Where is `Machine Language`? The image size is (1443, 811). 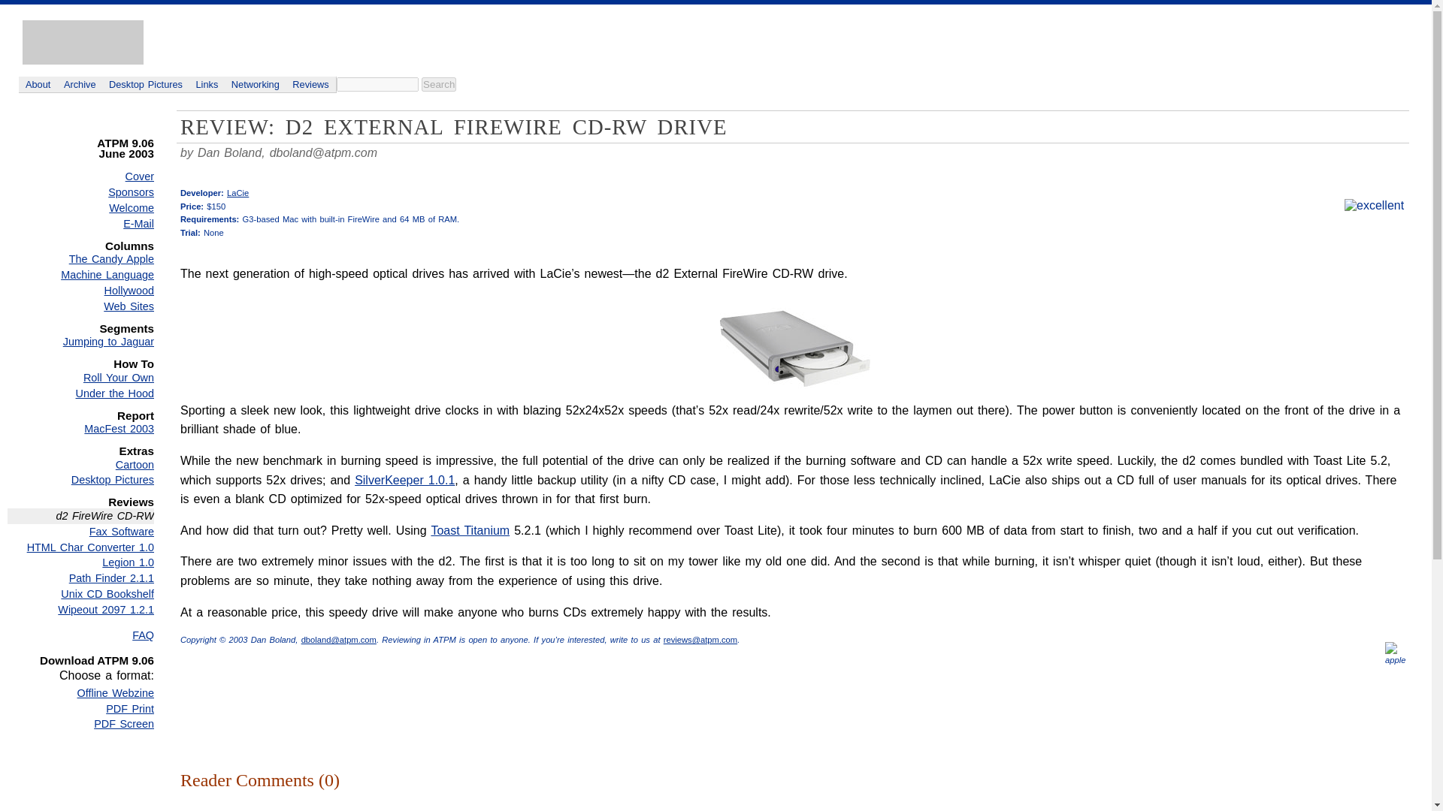 Machine Language is located at coordinates (80, 275).